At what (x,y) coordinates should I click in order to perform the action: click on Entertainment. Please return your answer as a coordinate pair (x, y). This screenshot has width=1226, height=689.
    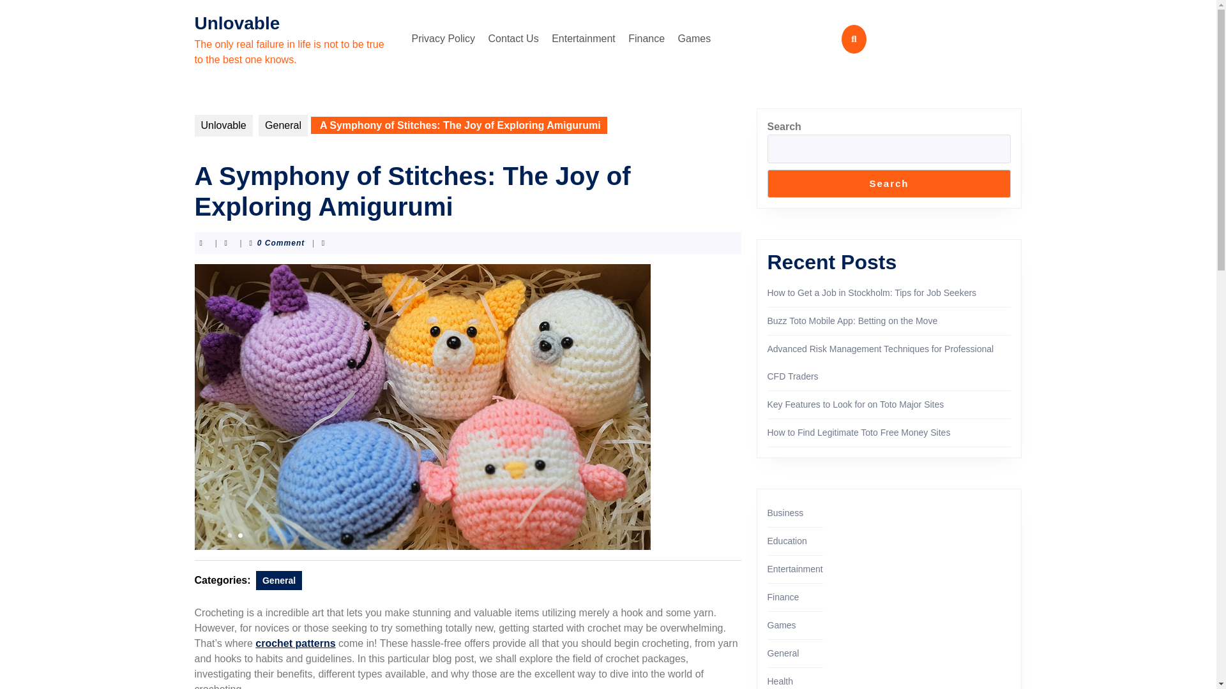
    Looking at the image, I should click on (794, 569).